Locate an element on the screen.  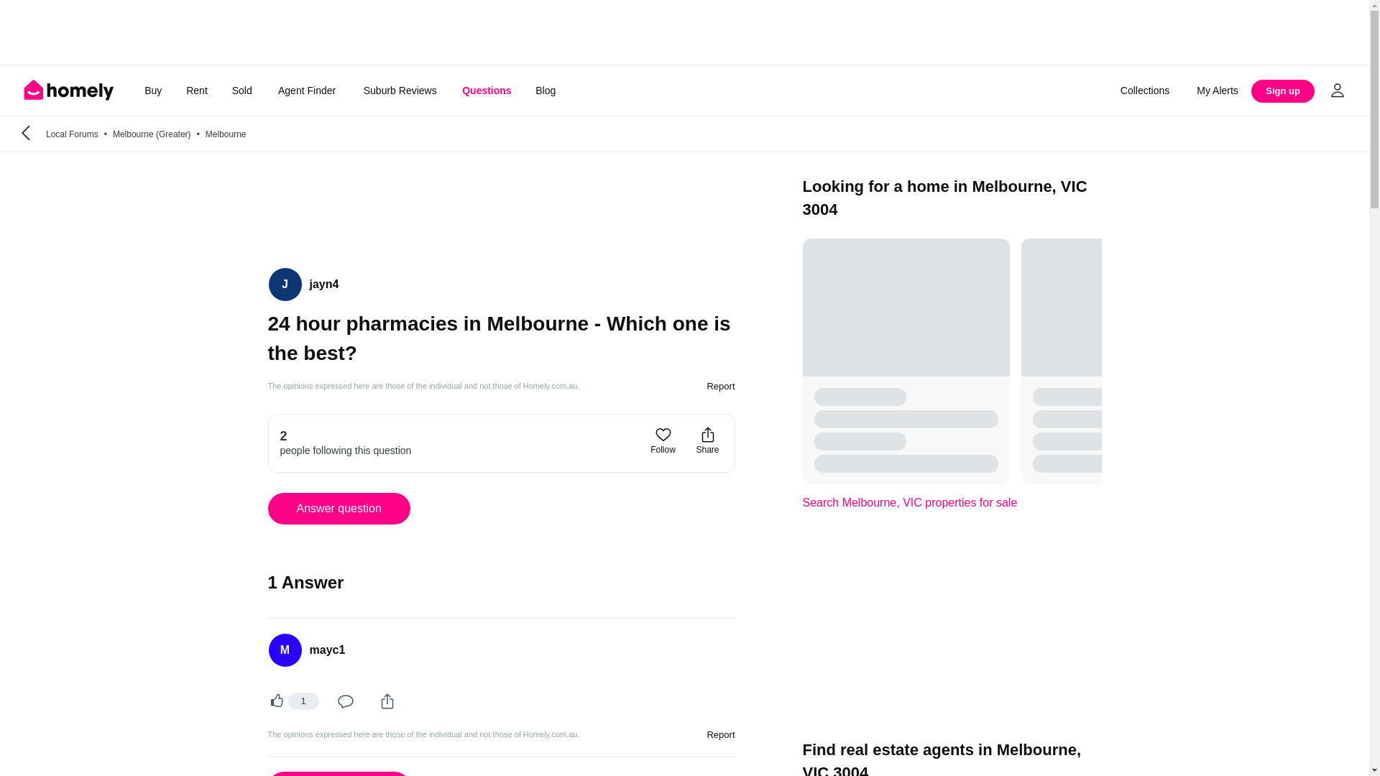
jayn4 is located at coordinates (285, 285).